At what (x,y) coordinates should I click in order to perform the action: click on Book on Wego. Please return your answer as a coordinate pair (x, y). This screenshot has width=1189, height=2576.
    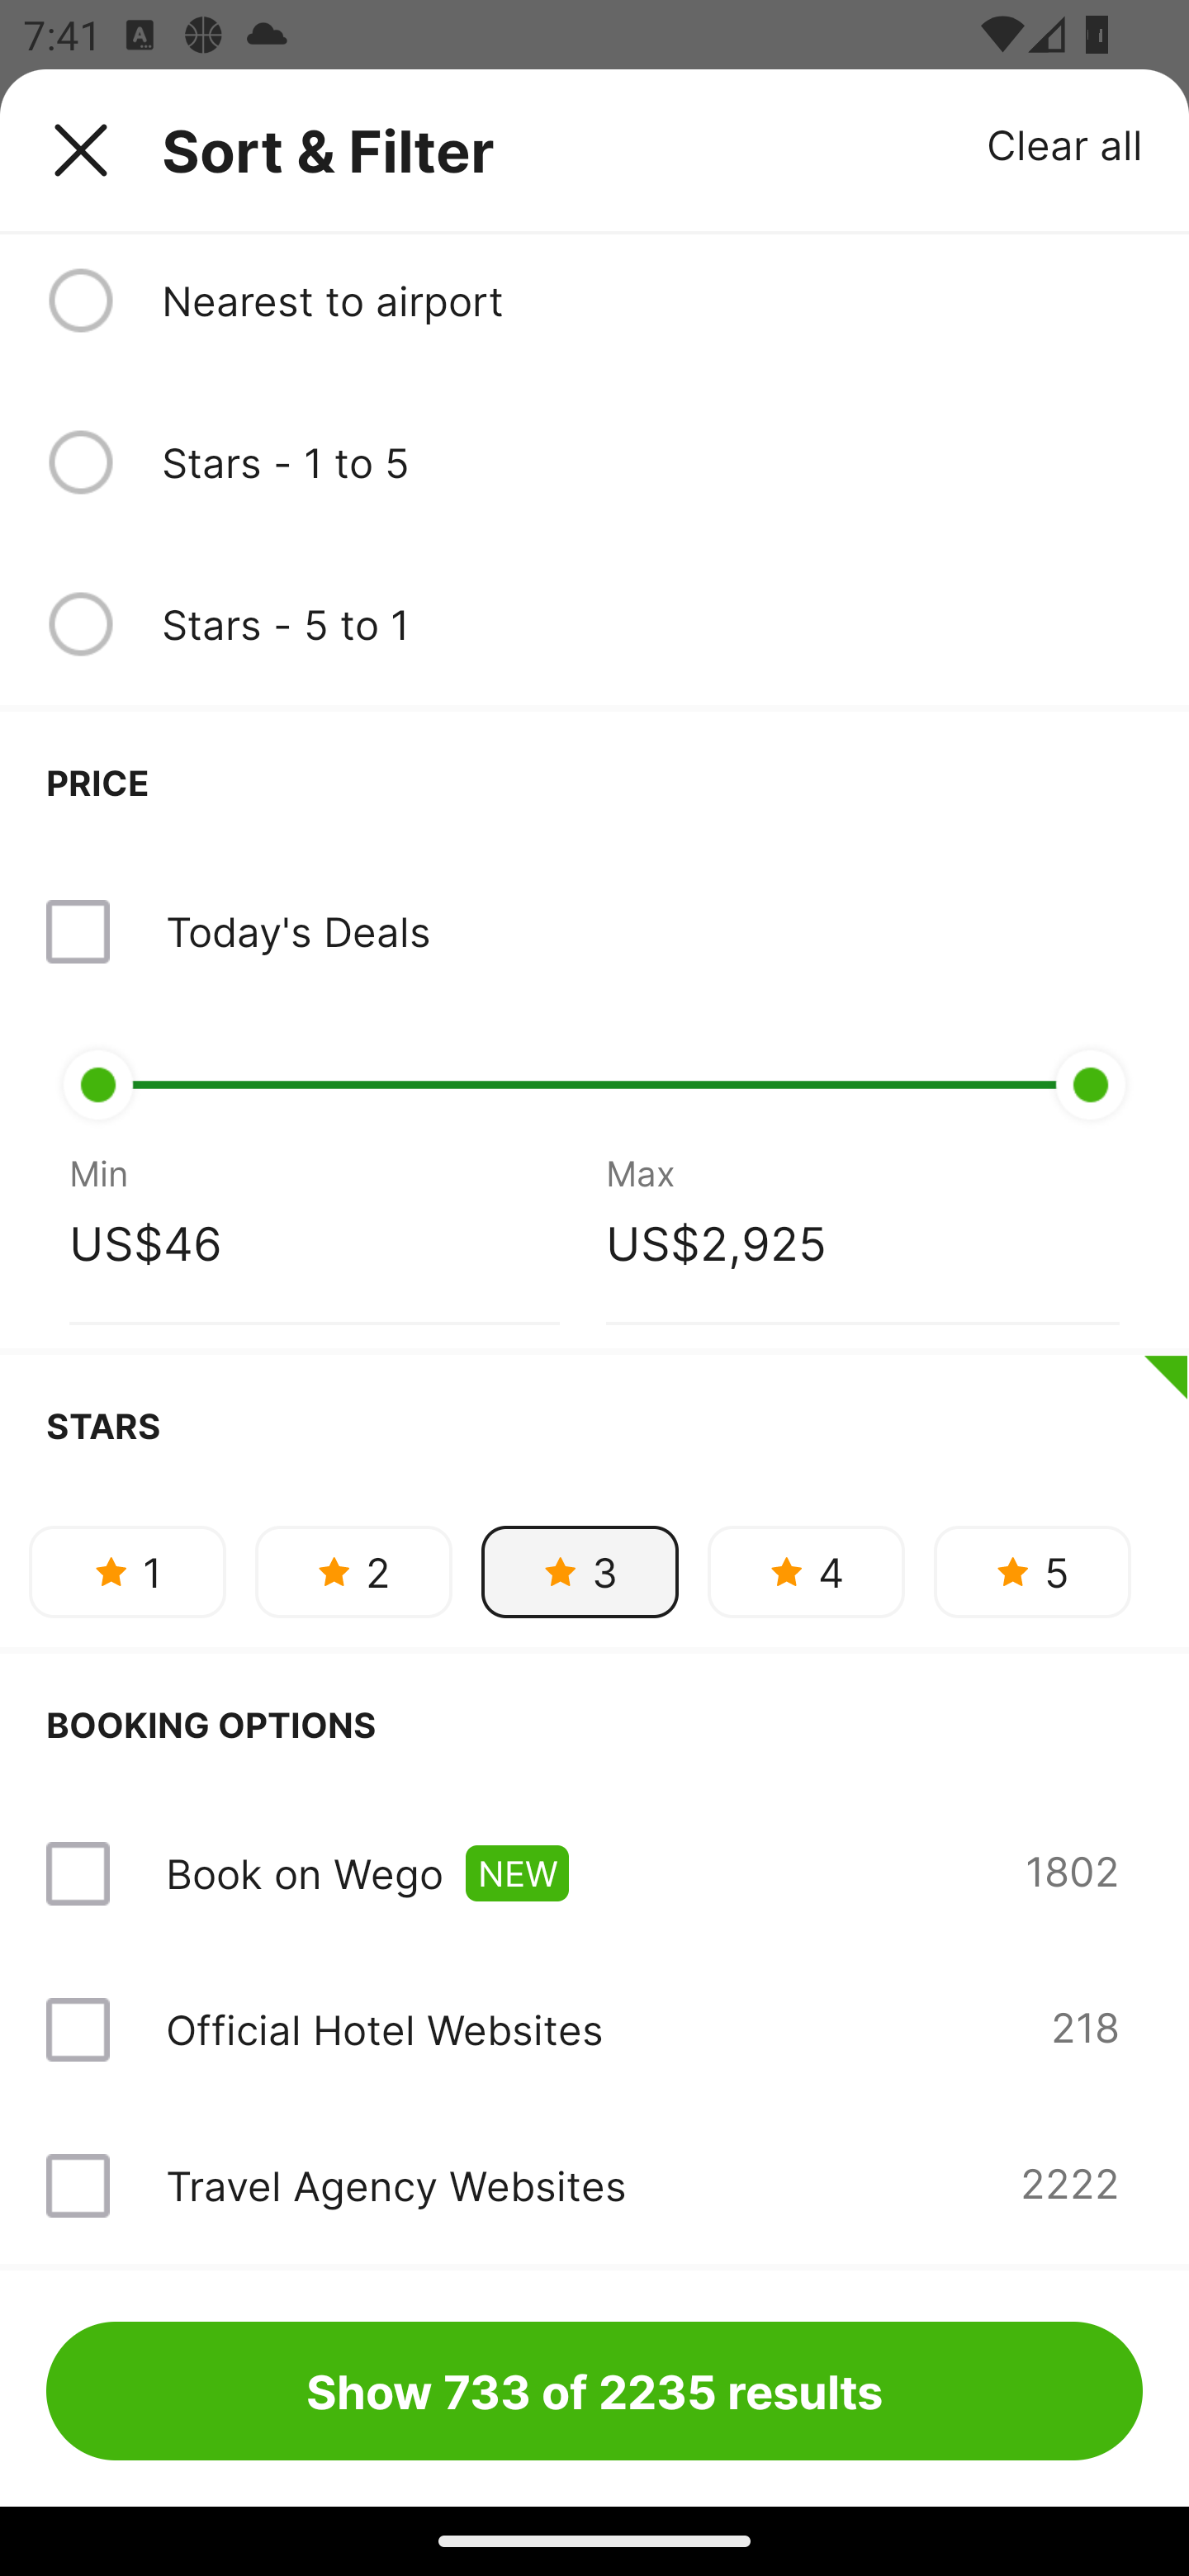
    Looking at the image, I should click on (304, 1873).